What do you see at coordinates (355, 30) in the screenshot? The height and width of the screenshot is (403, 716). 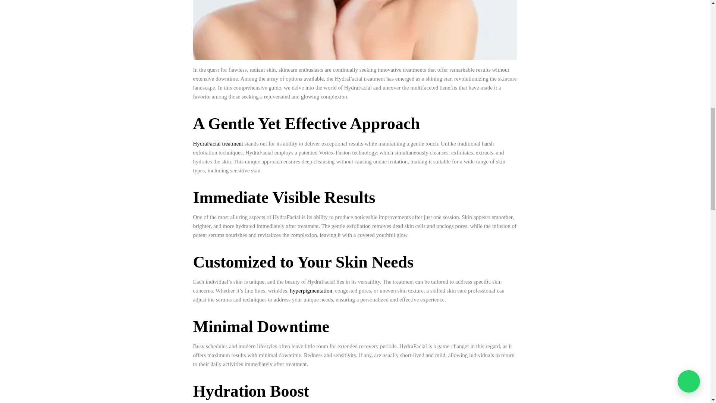 I see `Exploring The Marvelous Benefits Of Hydrafacial Treatment 1` at bounding box center [355, 30].